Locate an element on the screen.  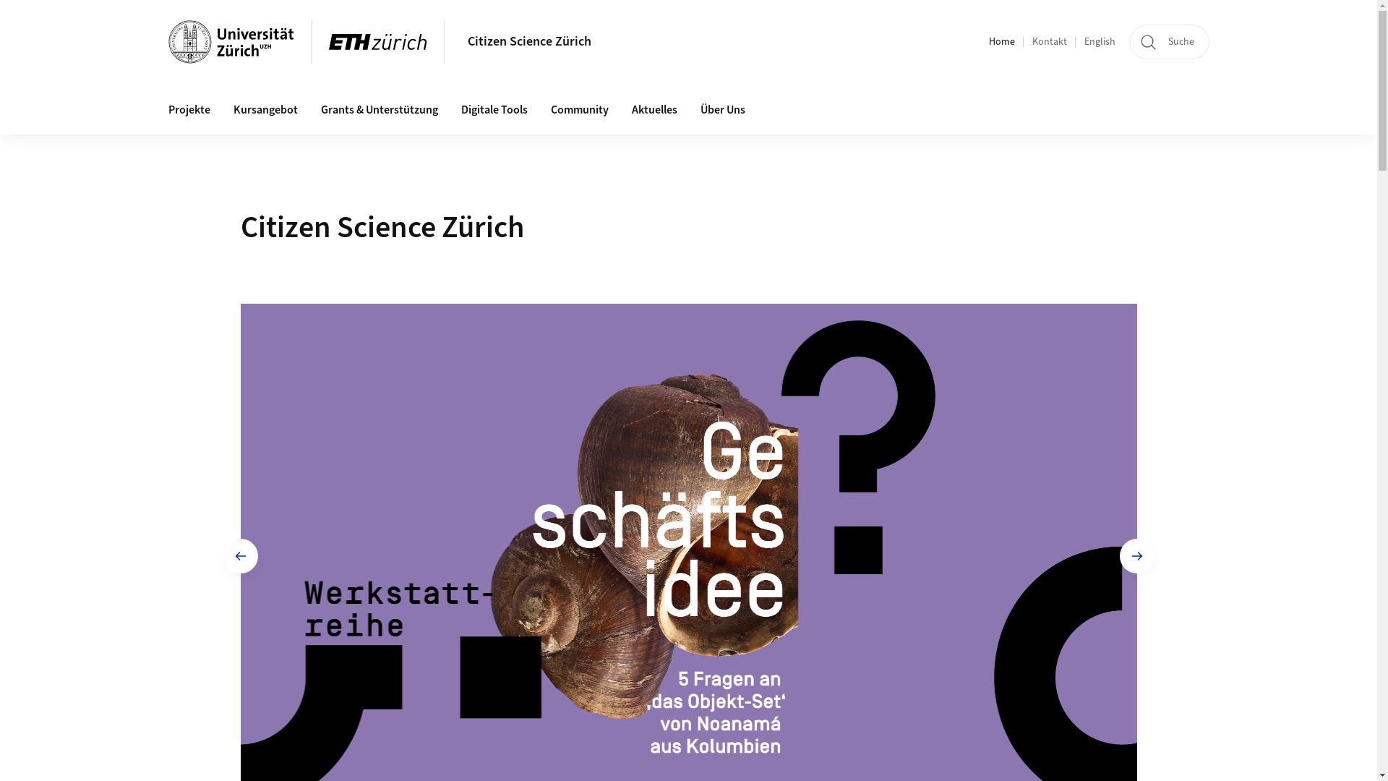
English is located at coordinates (1100, 42).